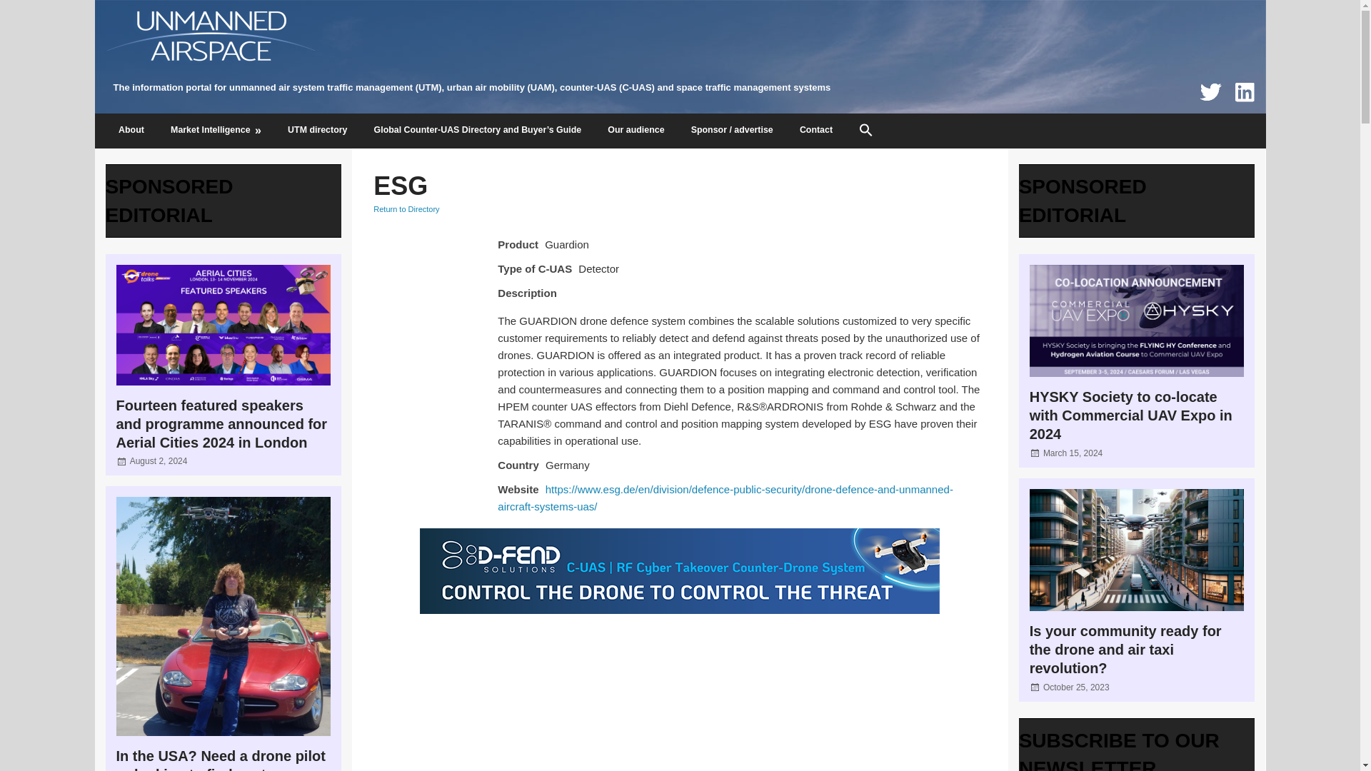 The width and height of the screenshot is (1371, 771). What do you see at coordinates (318, 131) in the screenshot?
I see `UTM directory` at bounding box center [318, 131].